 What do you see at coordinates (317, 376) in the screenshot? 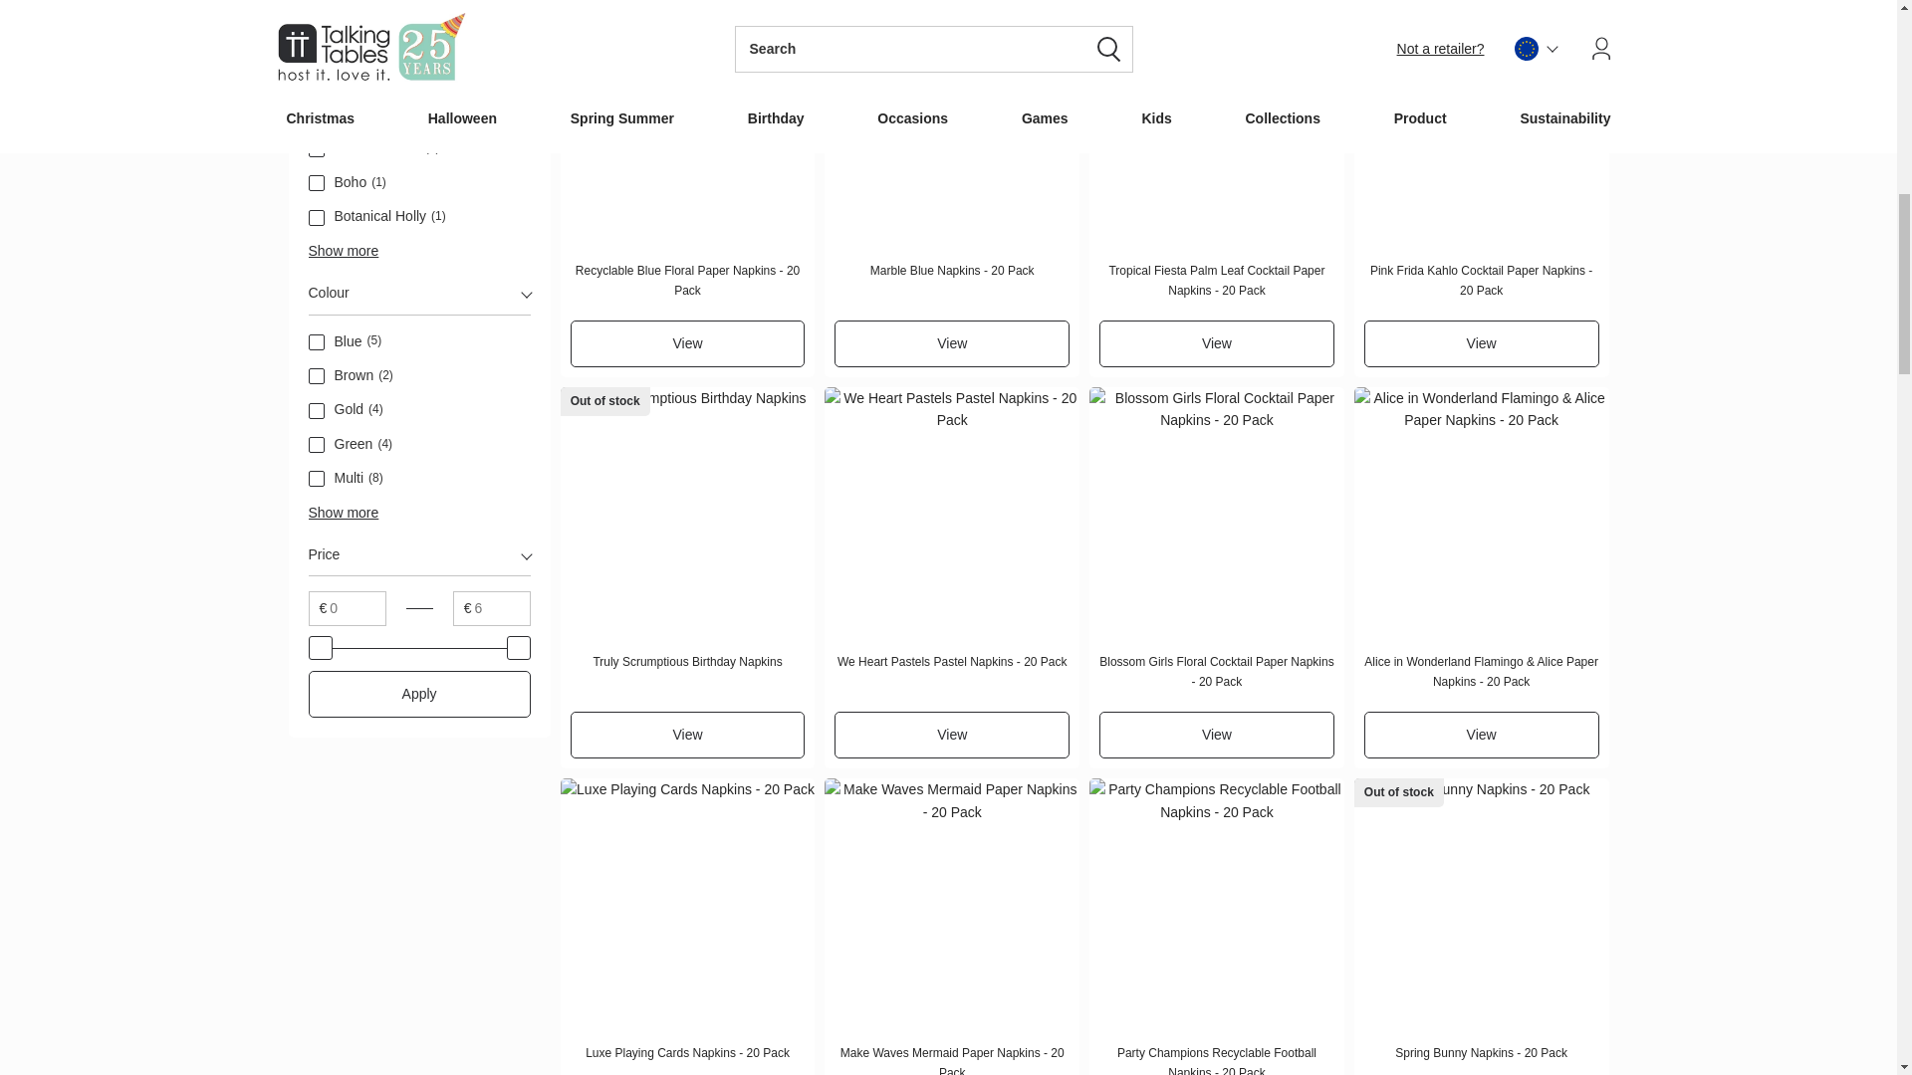
I see `Brown` at bounding box center [317, 376].